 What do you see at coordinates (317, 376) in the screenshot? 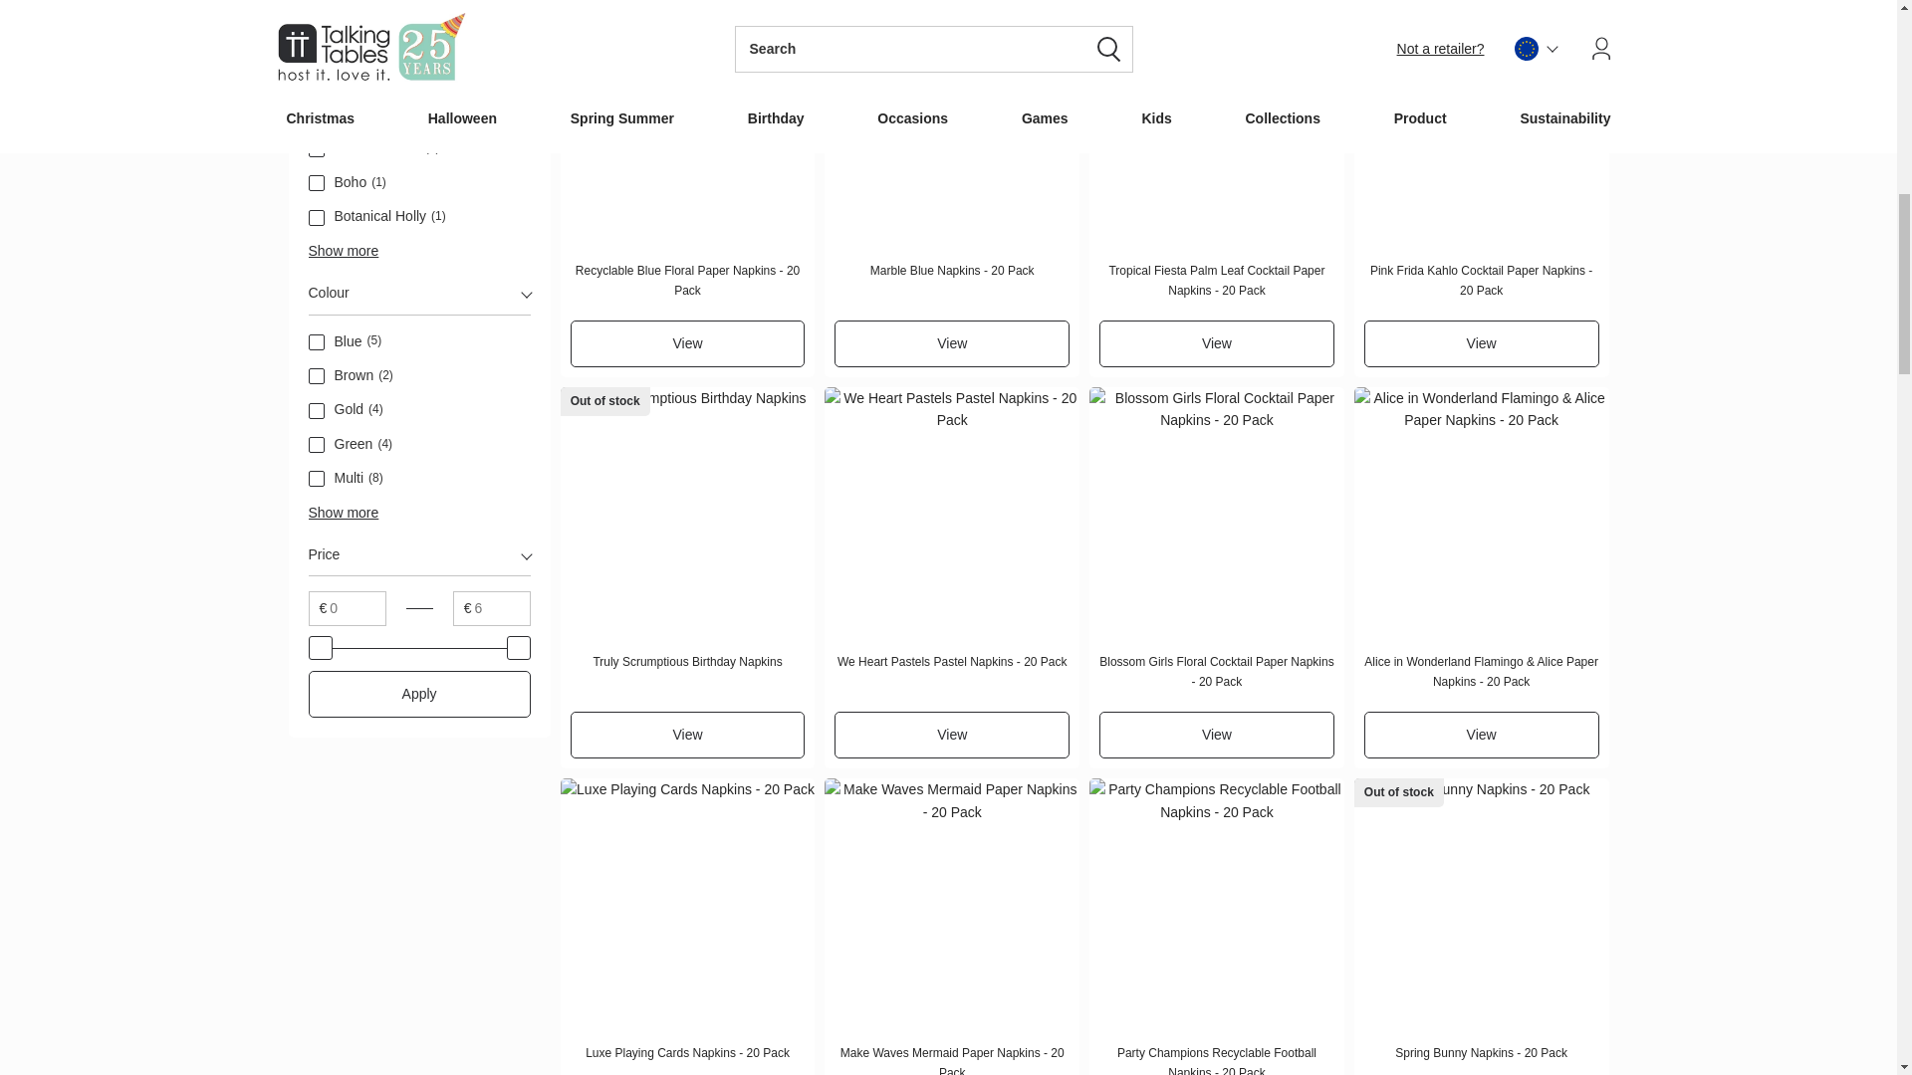
I see `Brown` at bounding box center [317, 376].